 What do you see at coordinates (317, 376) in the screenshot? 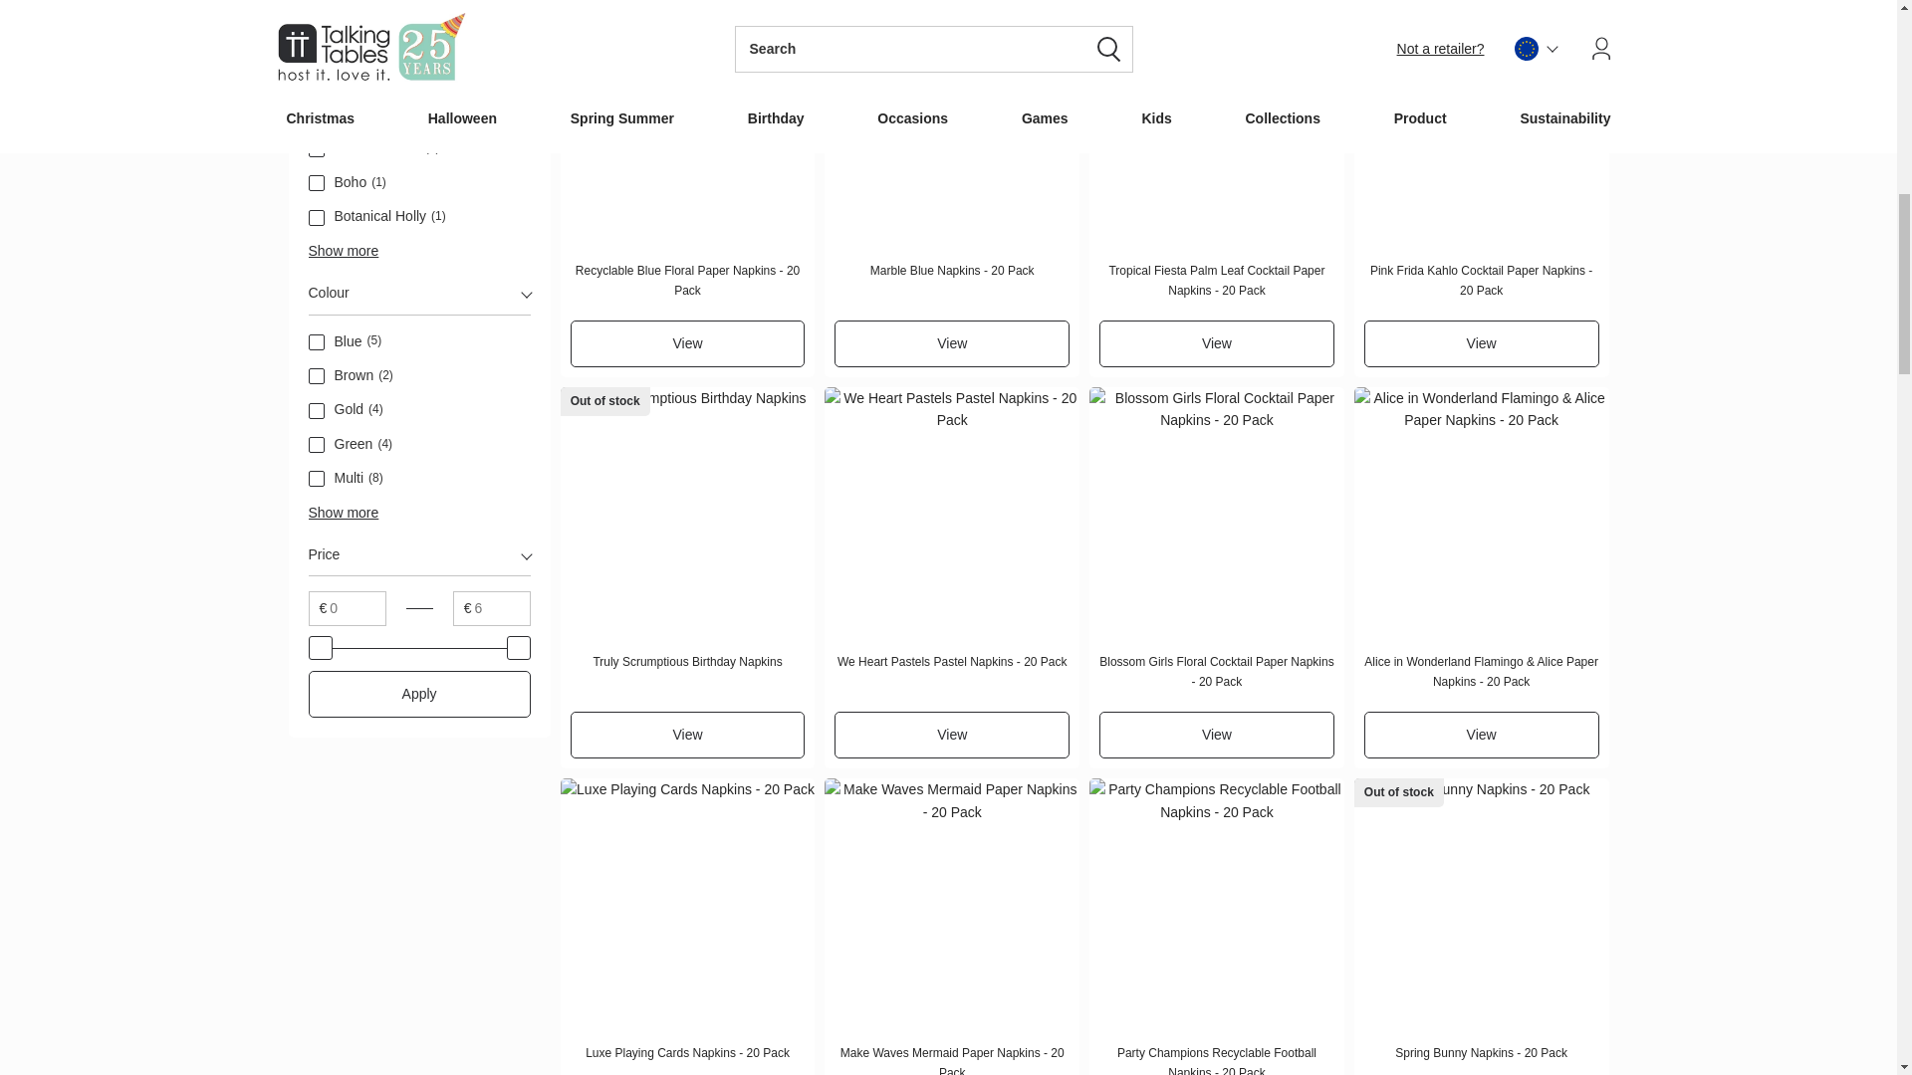
I see `Brown` at bounding box center [317, 376].